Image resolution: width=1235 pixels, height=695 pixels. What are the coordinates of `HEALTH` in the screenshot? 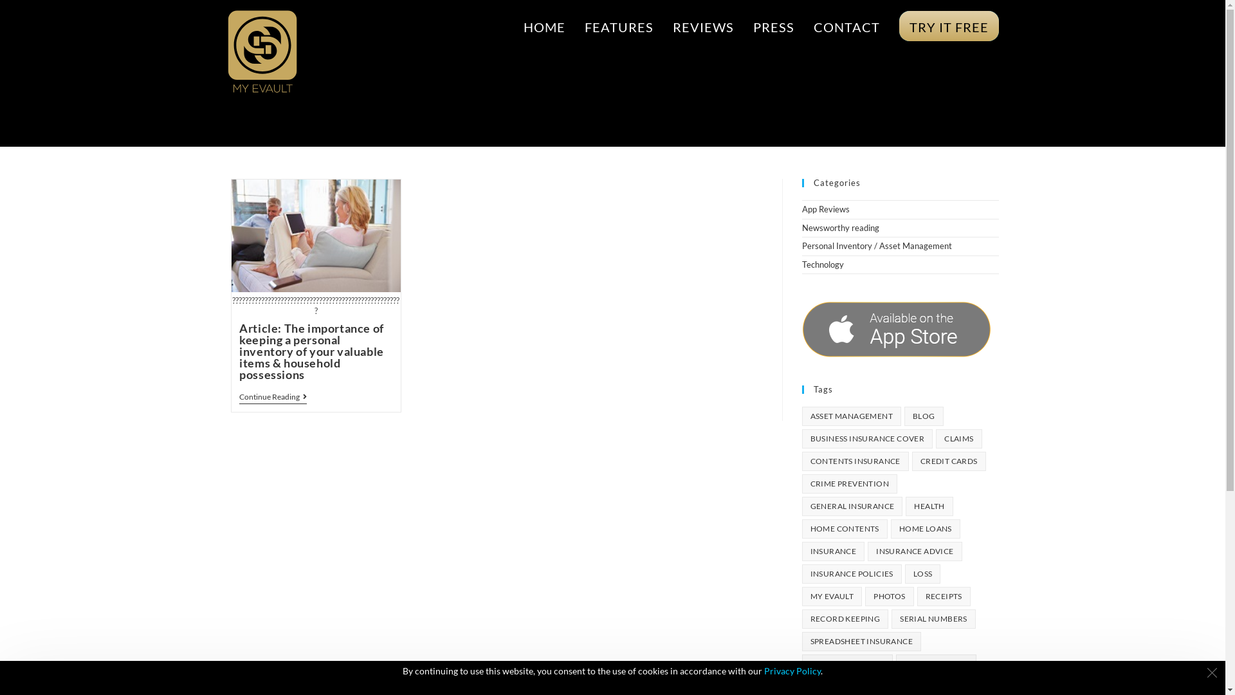 It's located at (929, 506).